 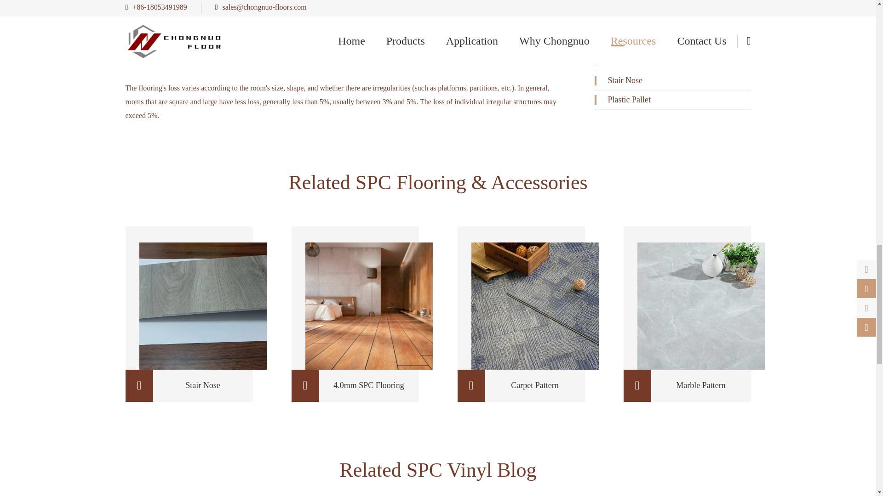 What do you see at coordinates (534, 306) in the screenshot?
I see `SPC Carpet Flooring` at bounding box center [534, 306].